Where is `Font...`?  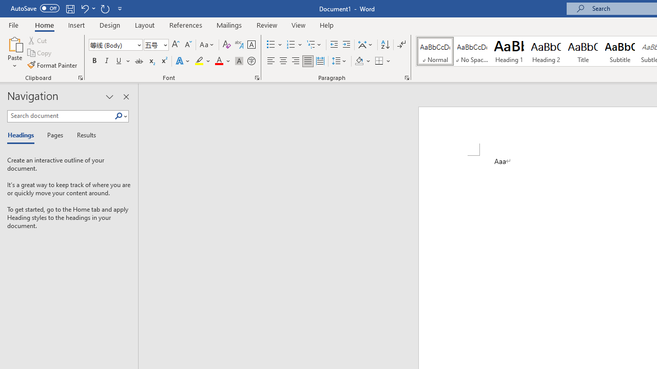 Font... is located at coordinates (257, 78).